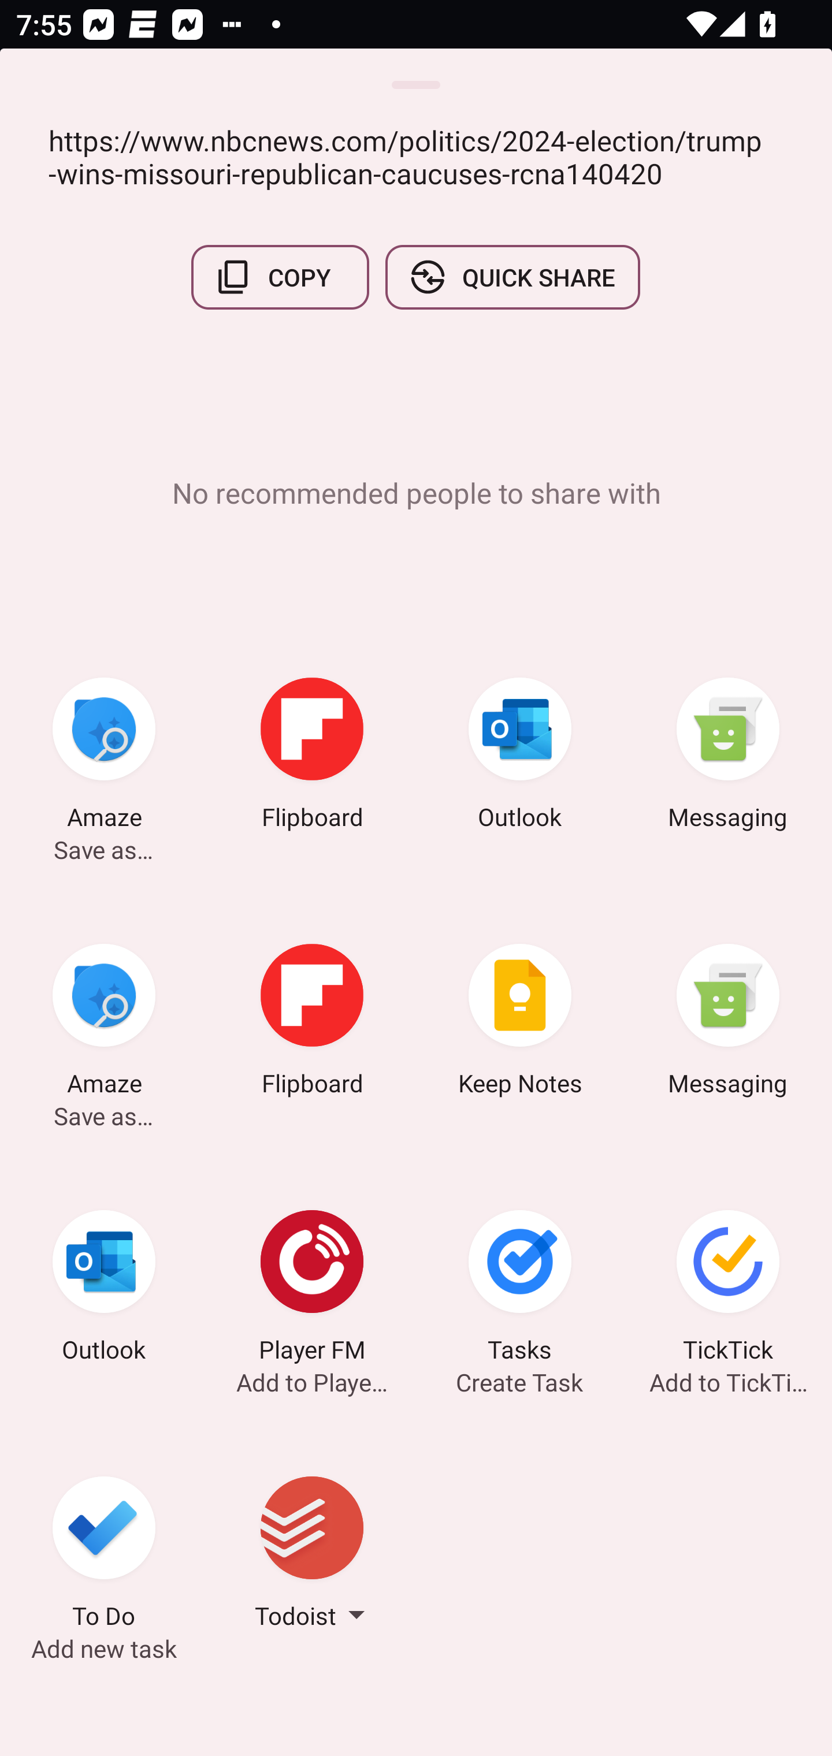  I want to click on Flipboard, so click(312, 757).